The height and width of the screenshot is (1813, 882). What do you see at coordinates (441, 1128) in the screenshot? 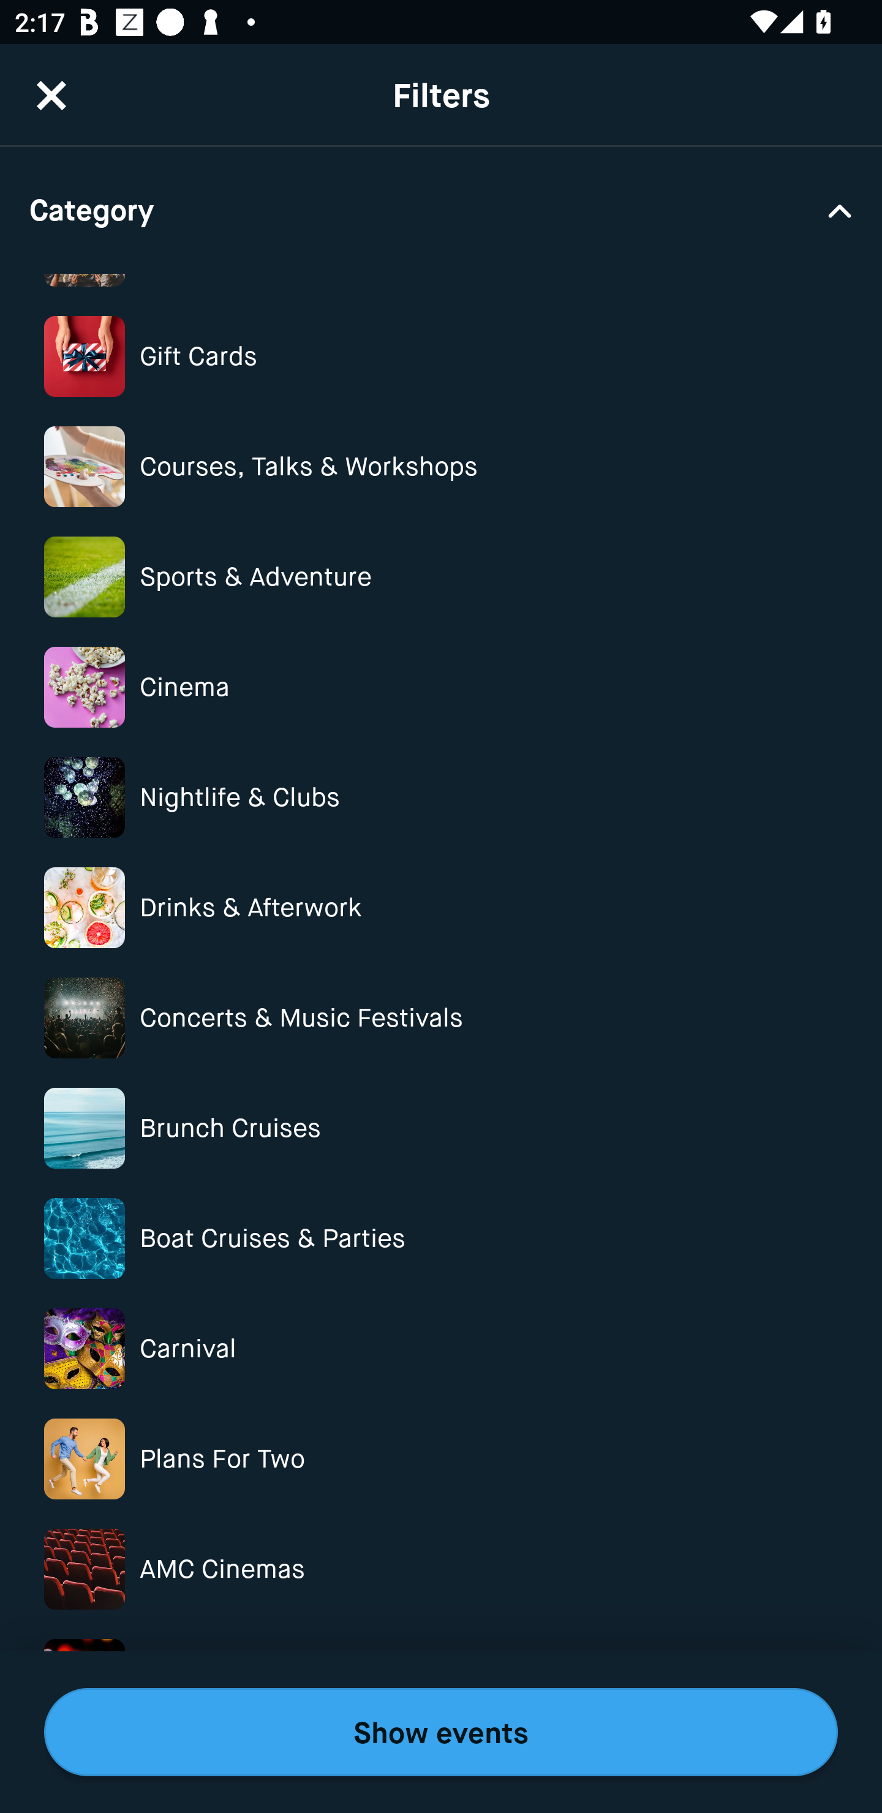
I see `Category Image Brunch Cruises` at bounding box center [441, 1128].